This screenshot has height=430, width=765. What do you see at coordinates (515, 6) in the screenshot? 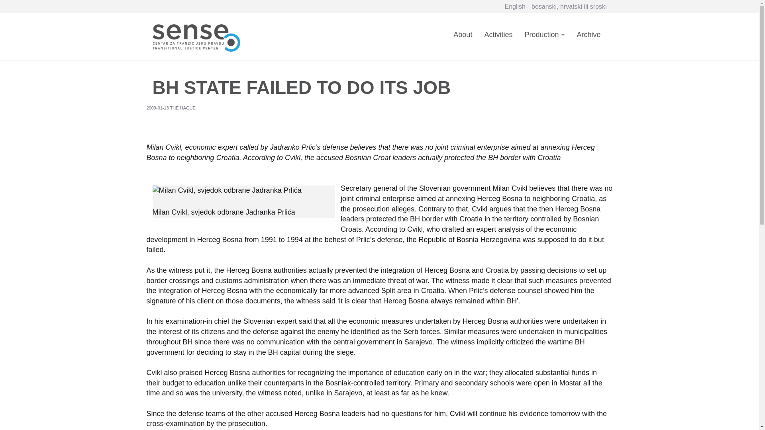
I see `English` at bounding box center [515, 6].